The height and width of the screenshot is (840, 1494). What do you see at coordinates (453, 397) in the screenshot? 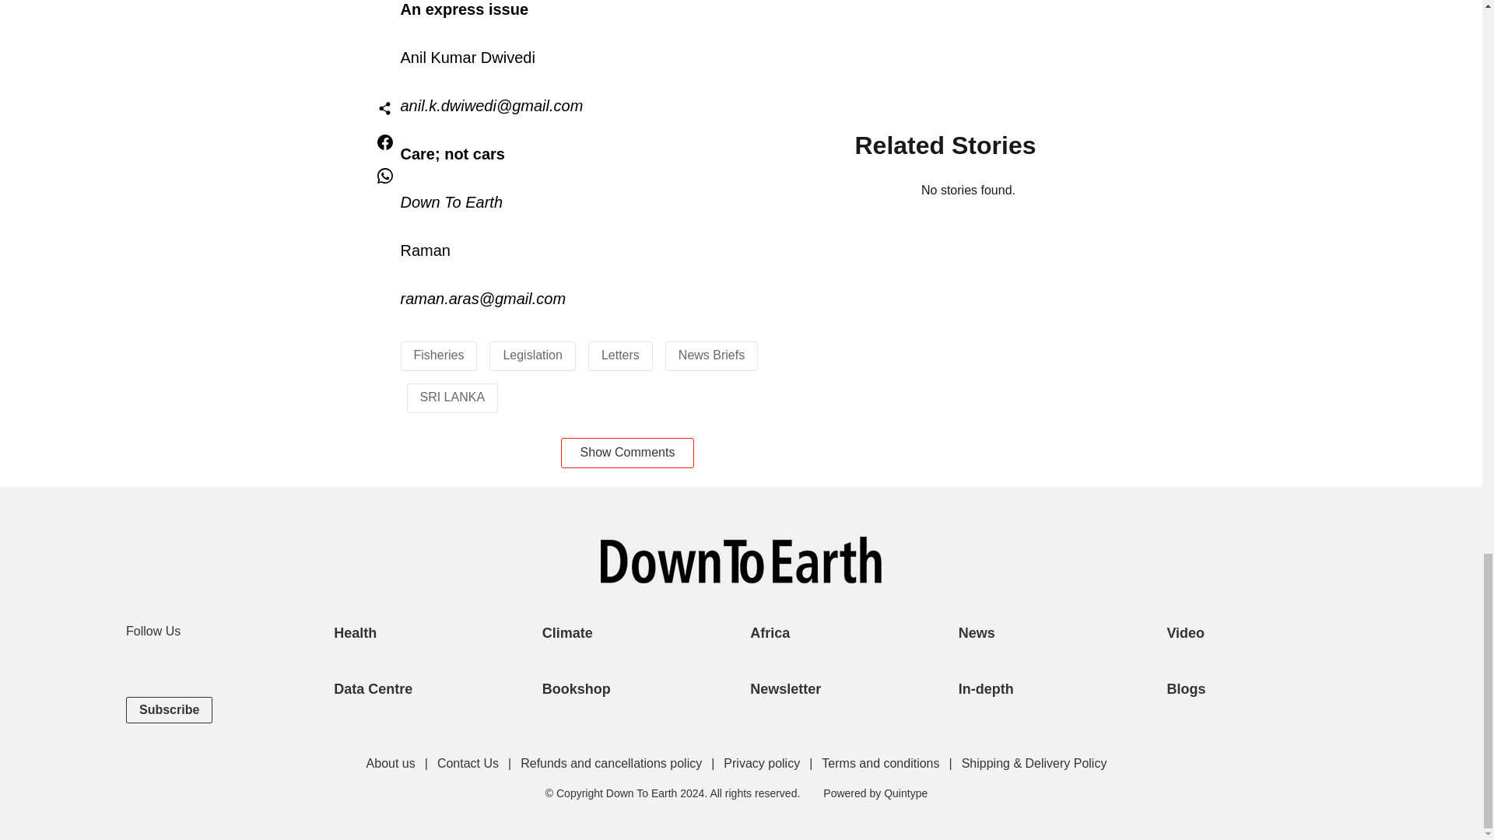
I see `SRI LANKA` at bounding box center [453, 397].